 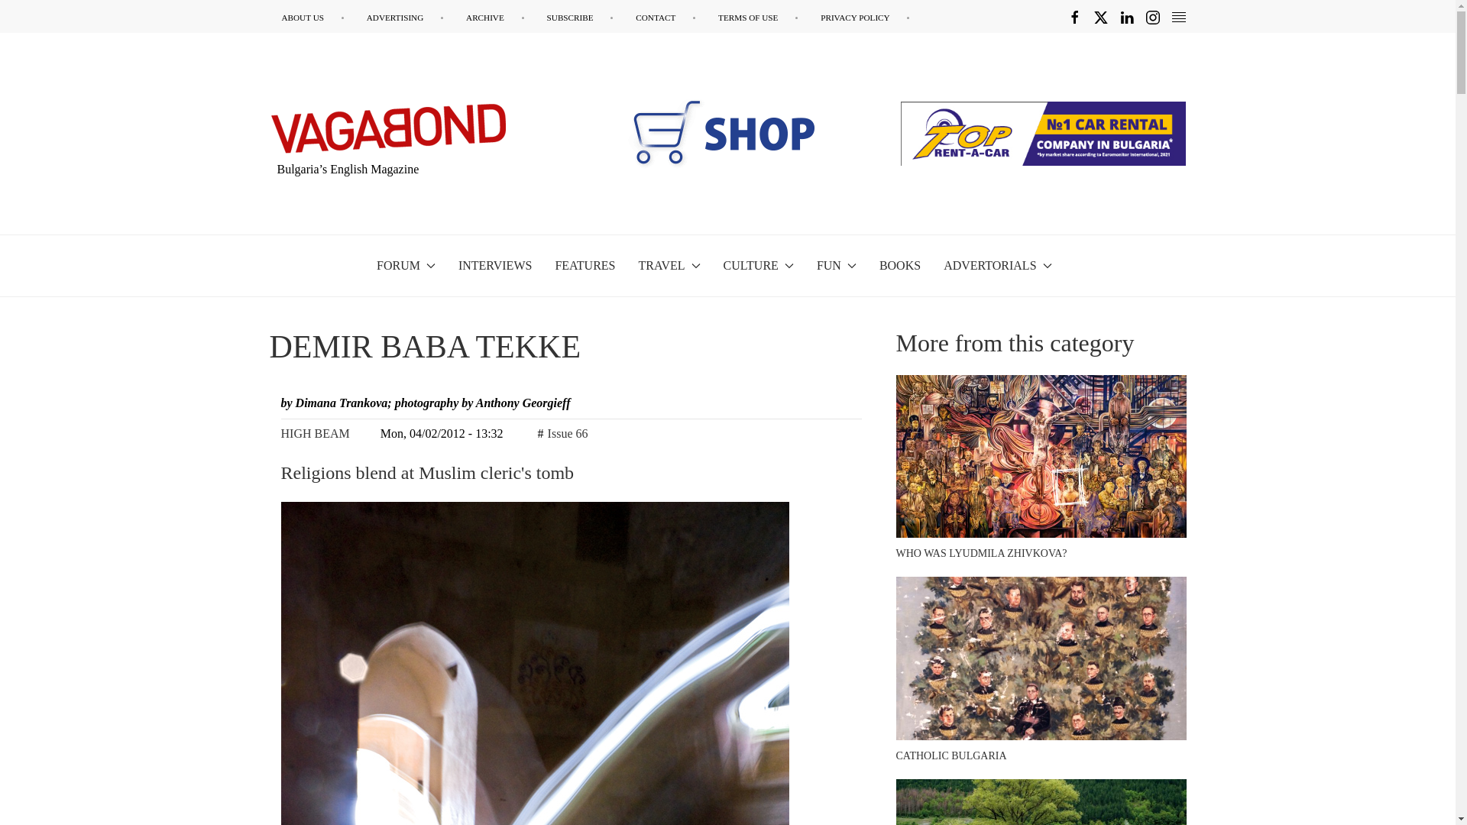 I want to click on FEATURES, so click(x=584, y=265).